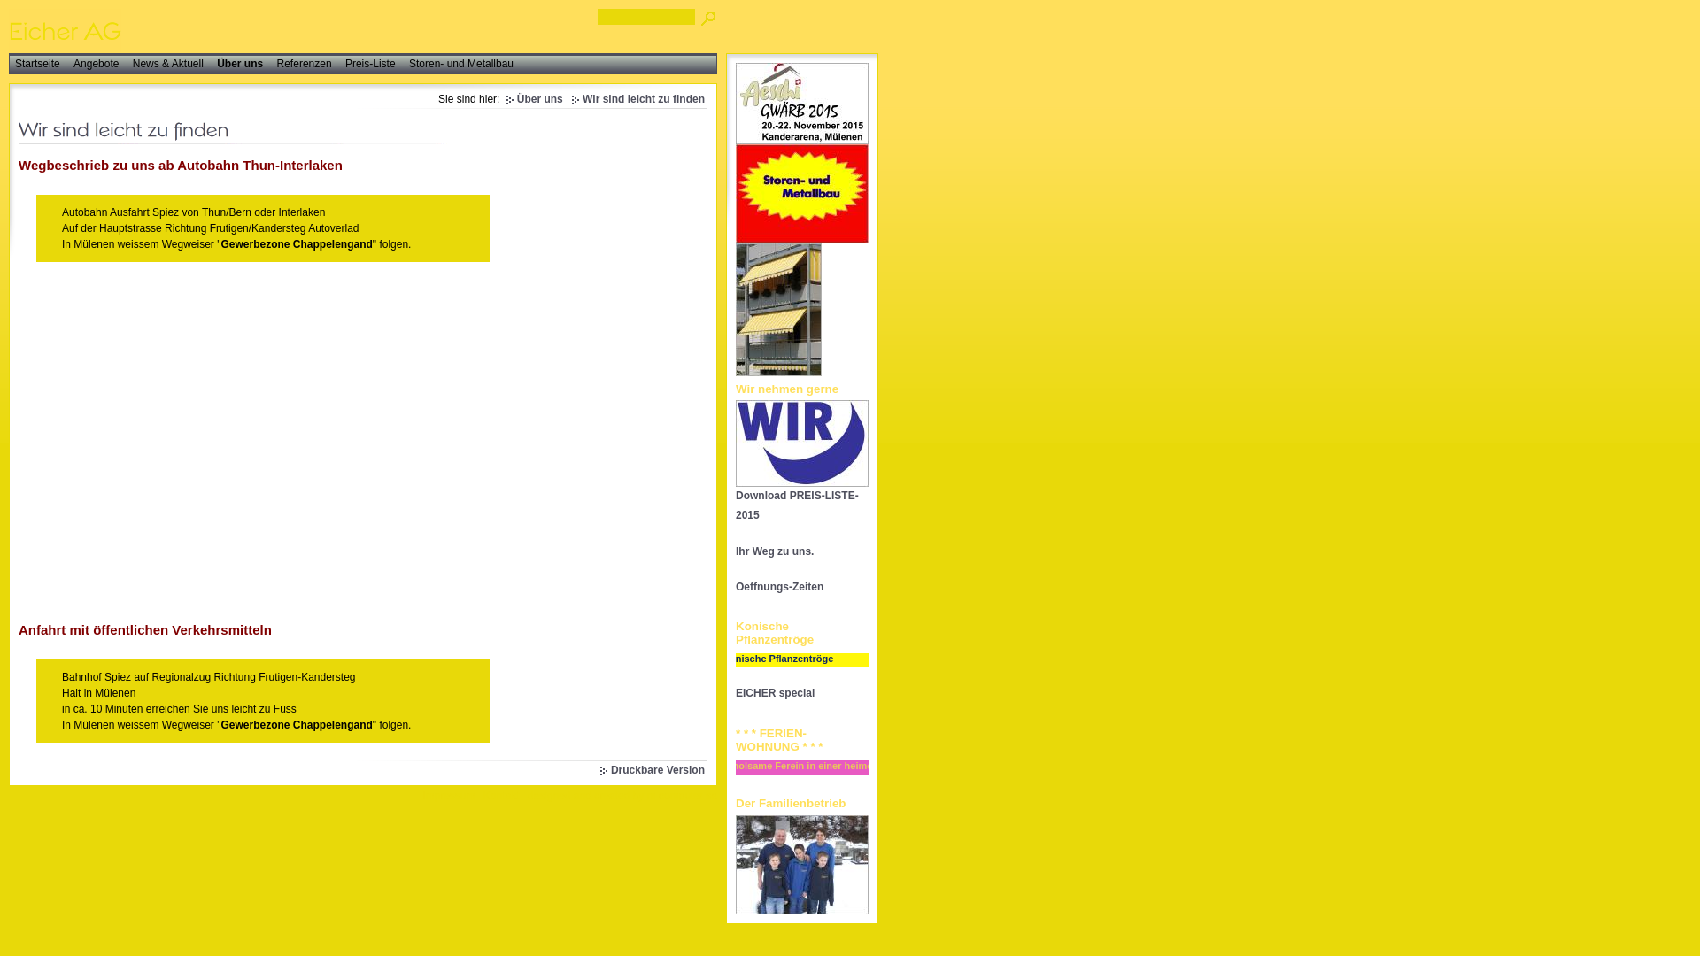  I want to click on Preis-Liste, so click(370, 64).